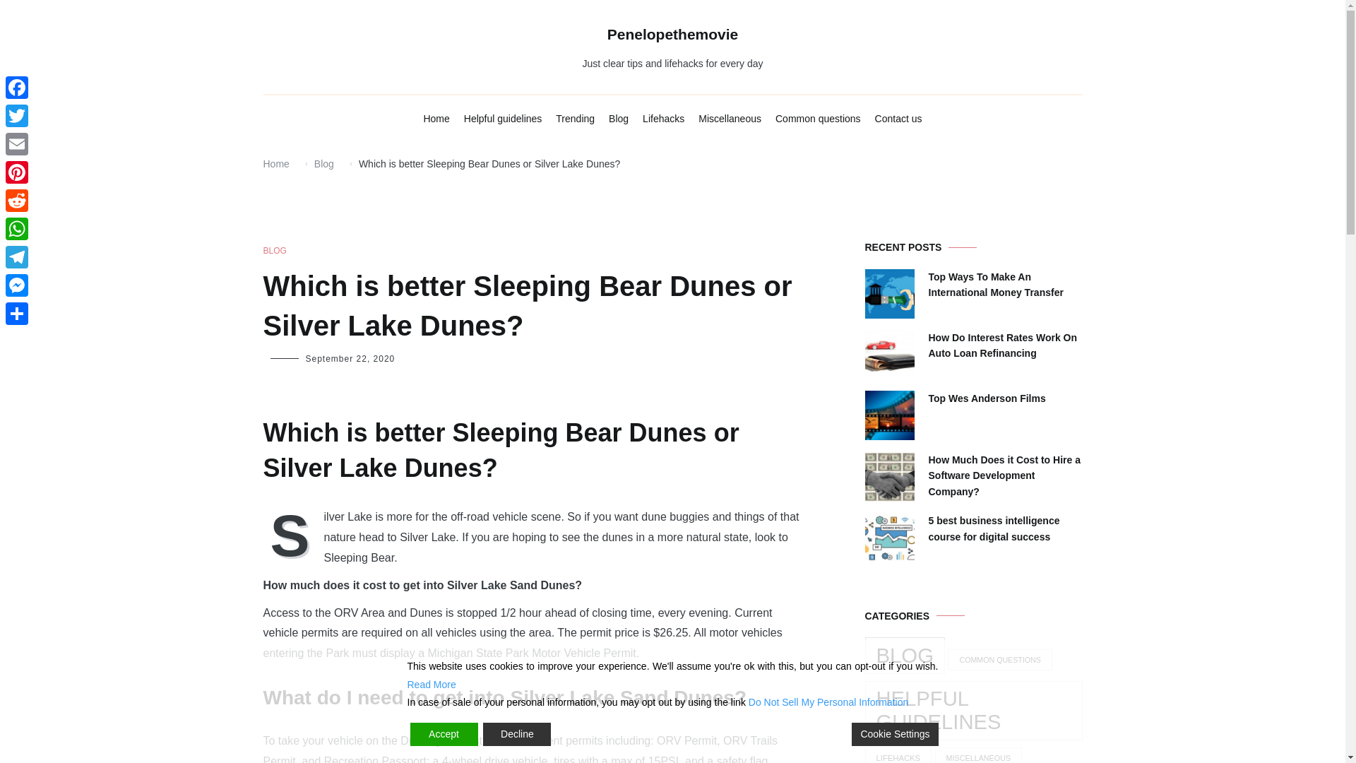 Image resolution: width=1356 pixels, height=763 pixels. What do you see at coordinates (973, 711) in the screenshot?
I see `HELPFUL GUIDELINES` at bounding box center [973, 711].